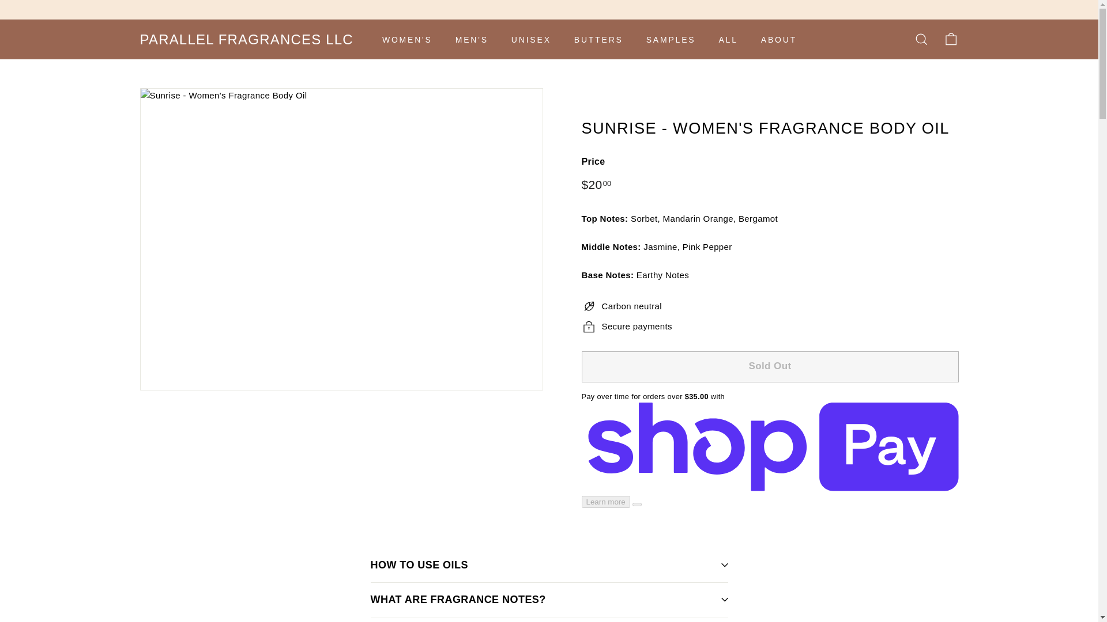 The image size is (1107, 622). What do you see at coordinates (671, 40) in the screenshot?
I see `SAMPLES` at bounding box center [671, 40].